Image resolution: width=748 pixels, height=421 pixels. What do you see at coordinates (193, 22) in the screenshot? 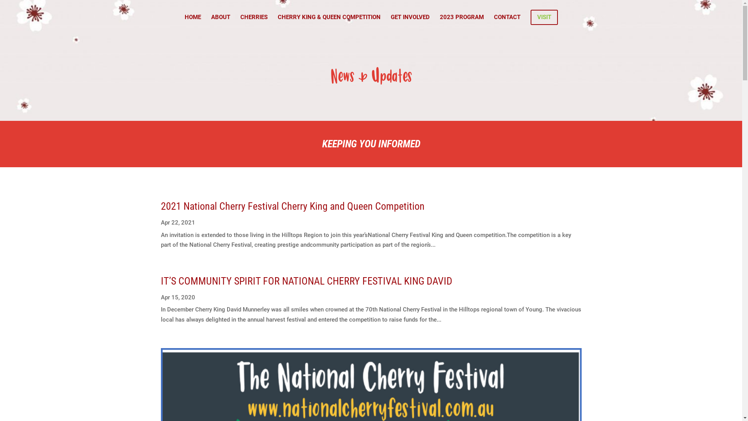
I see `HOME` at bounding box center [193, 22].